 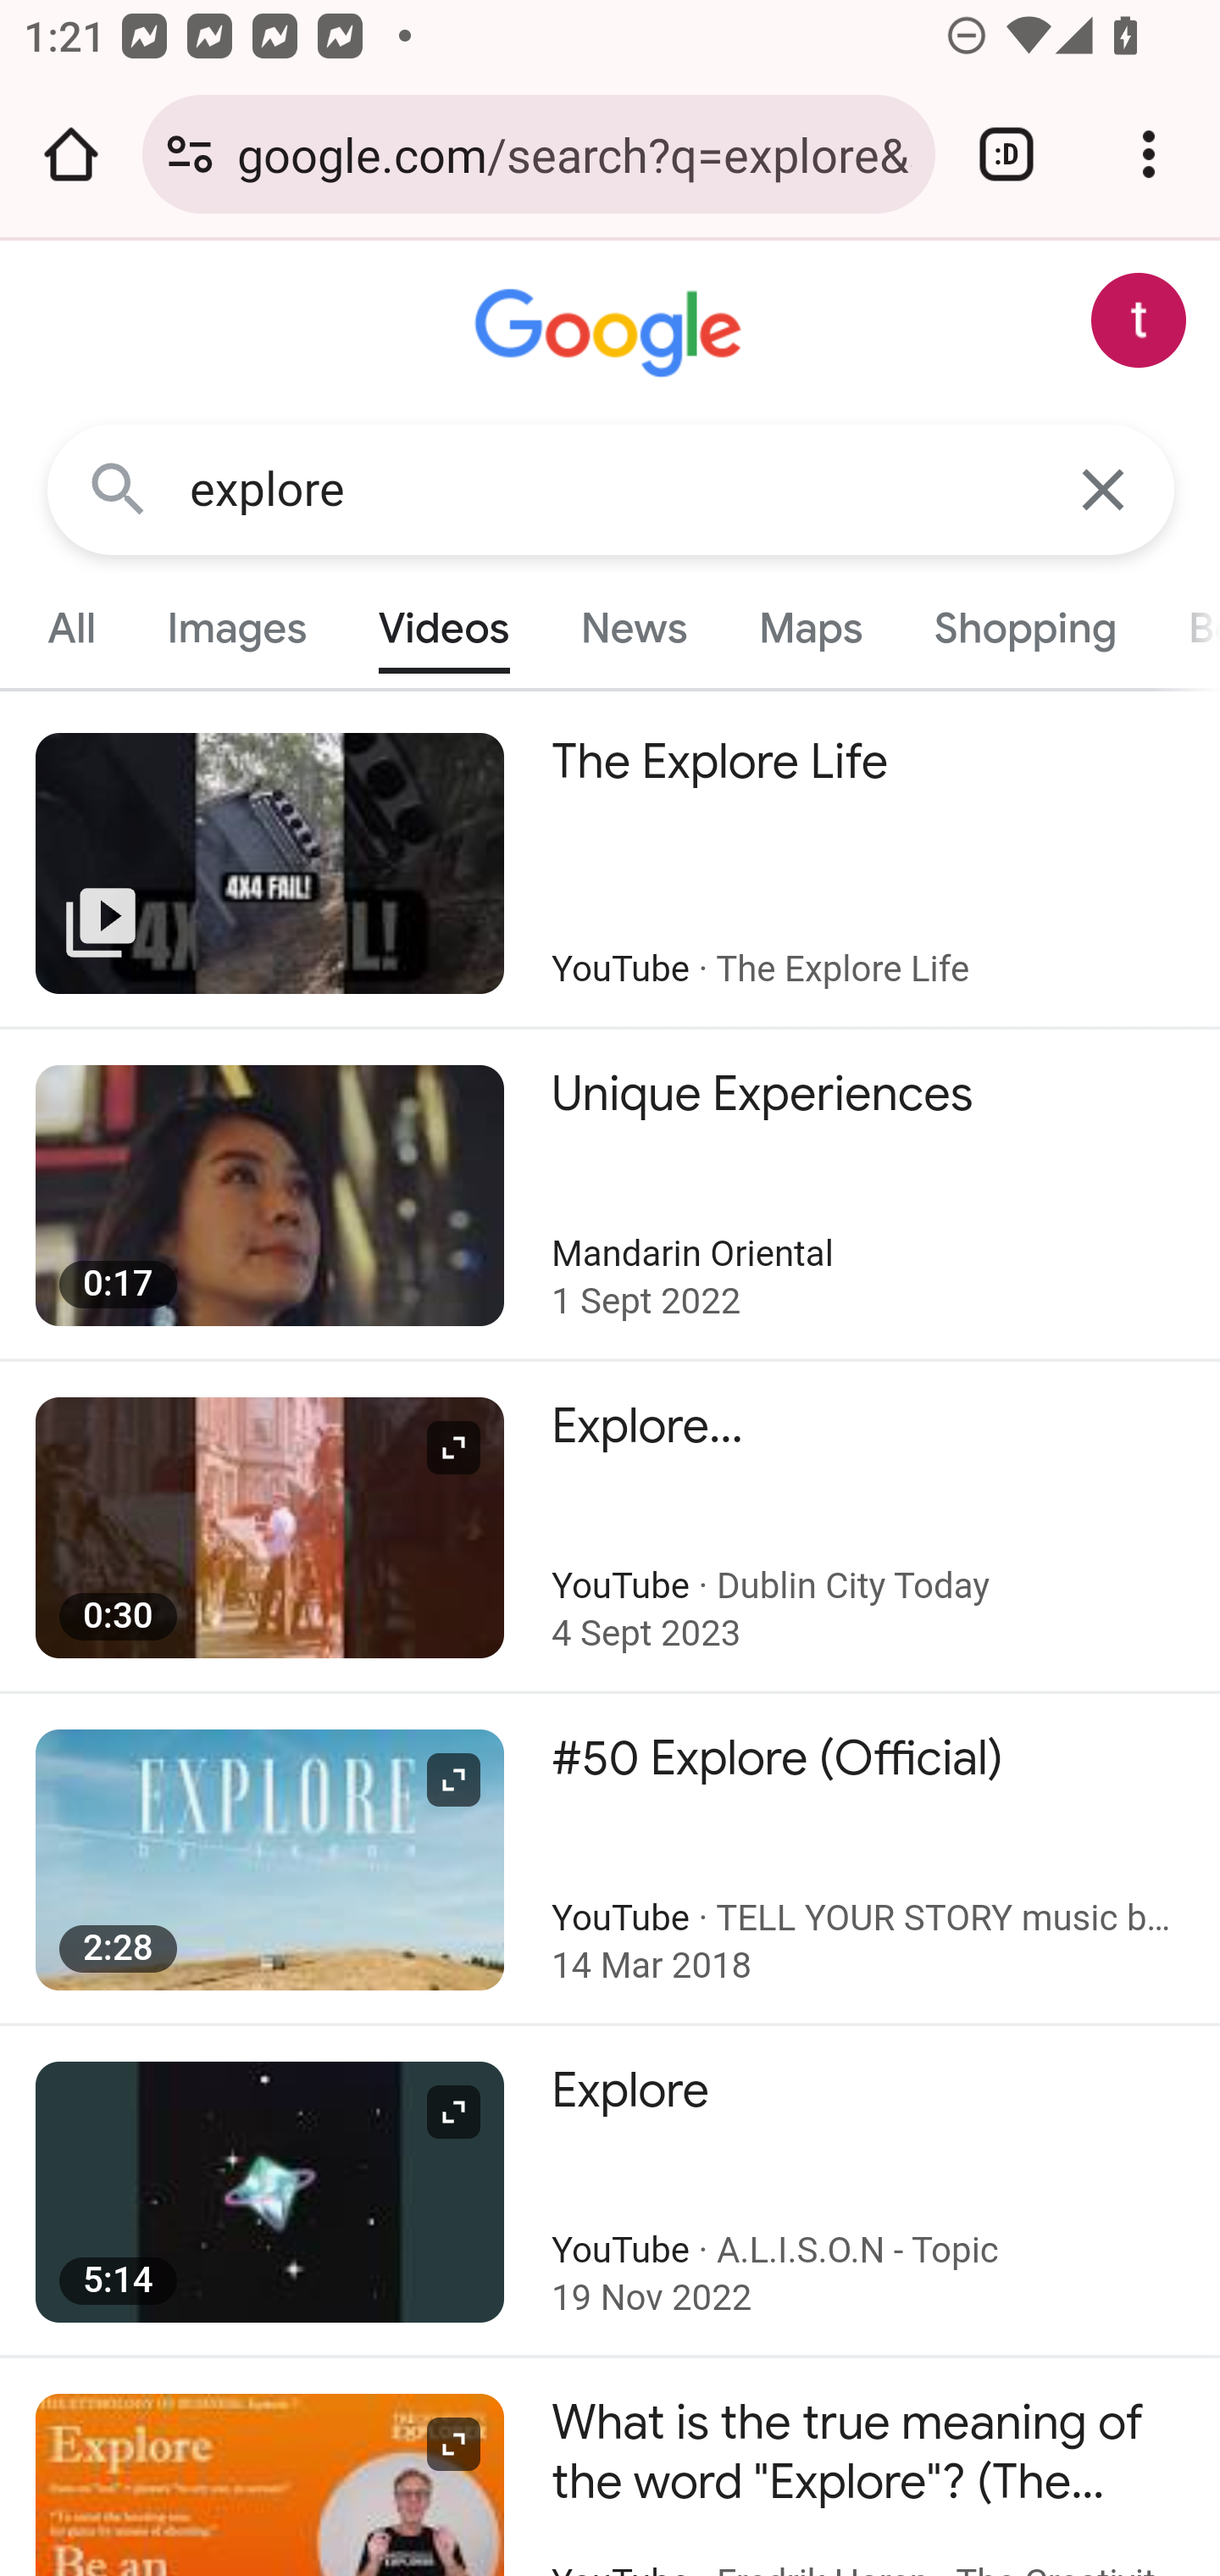 What do you see at coordinates (119, 488) in the screenshot?
I see `Google Search` at bounding box center [119, 488].